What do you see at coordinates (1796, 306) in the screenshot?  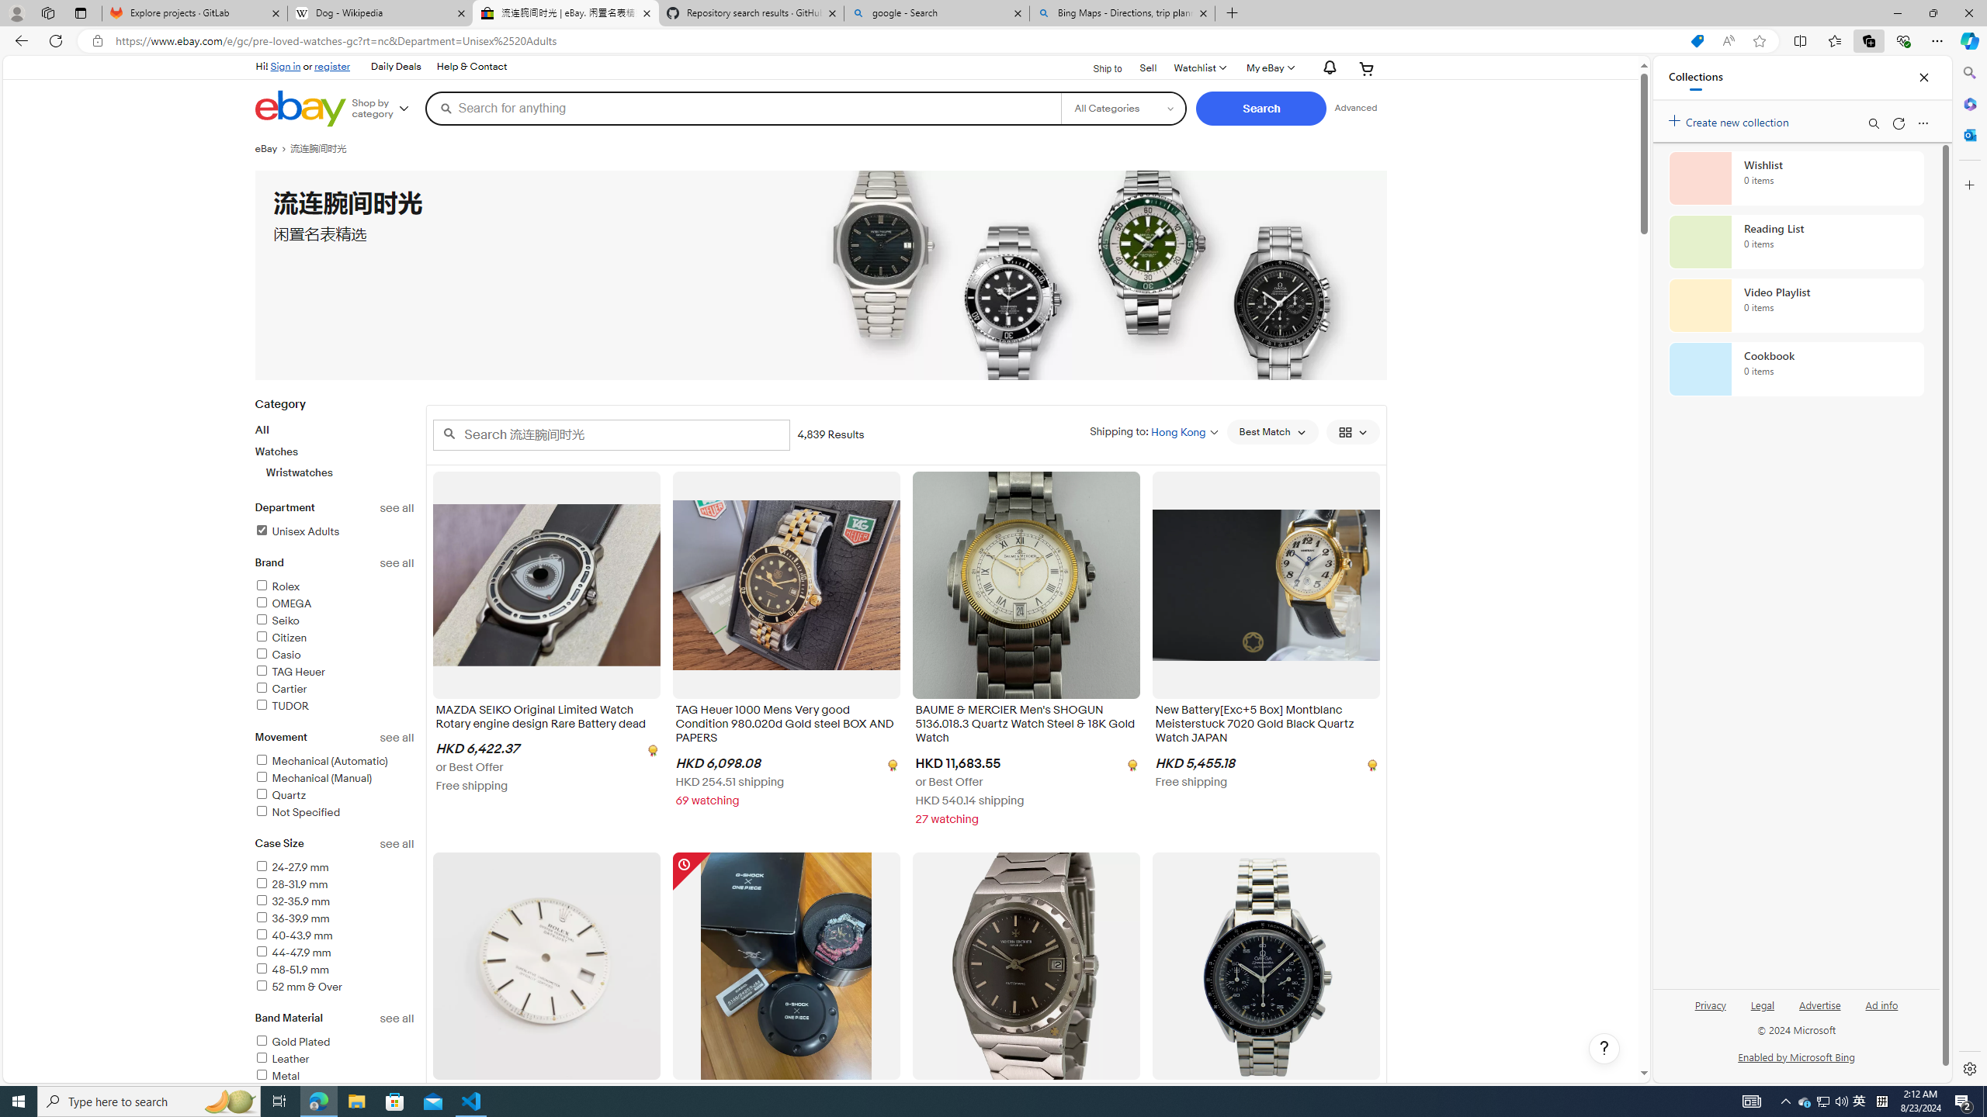 I see `Video Playlist collection, 0 items` at bounding box center [1796, 306].